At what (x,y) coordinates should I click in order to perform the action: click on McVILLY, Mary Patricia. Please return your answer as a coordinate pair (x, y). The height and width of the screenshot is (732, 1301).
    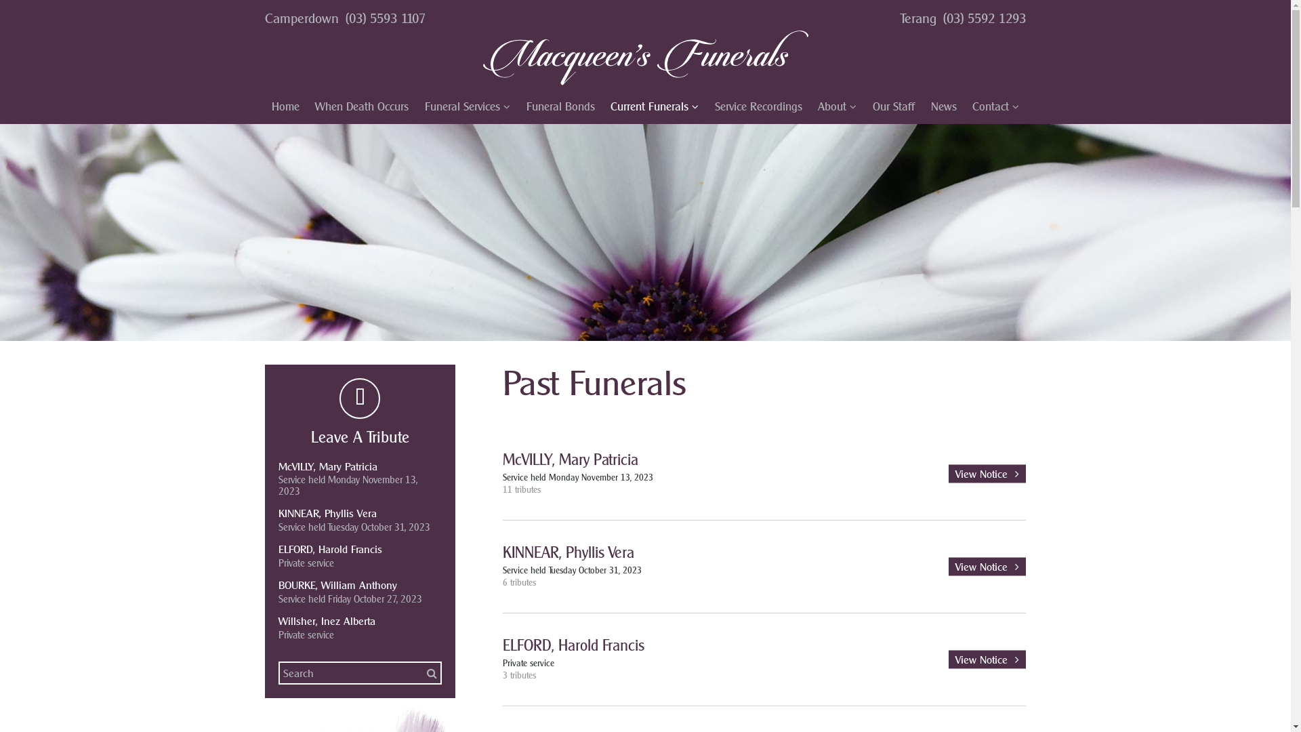
    Looking at the image, I should click on (571, 460).